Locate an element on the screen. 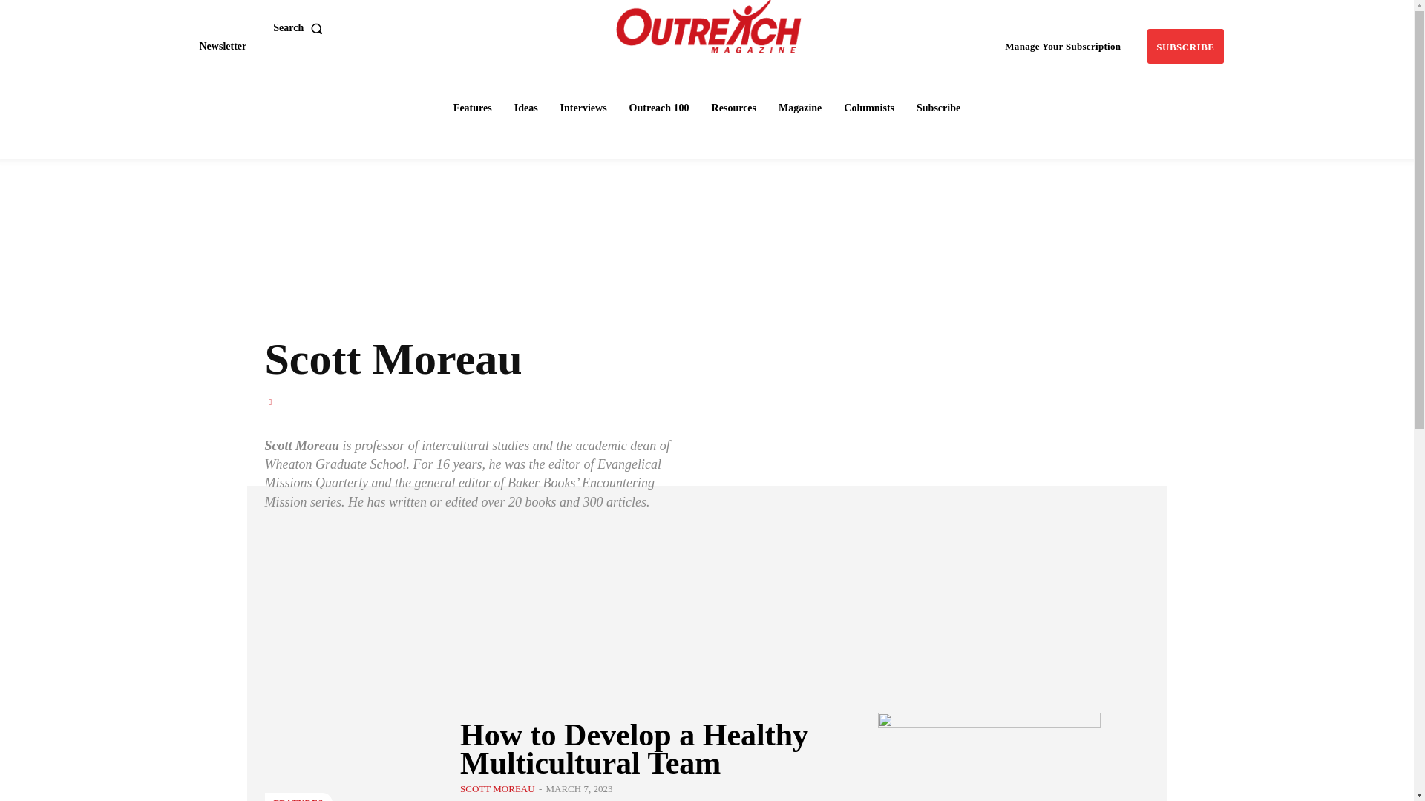 This screenshot has width=1425, height=801. Subscribe is located at coordinates (1185, 46).